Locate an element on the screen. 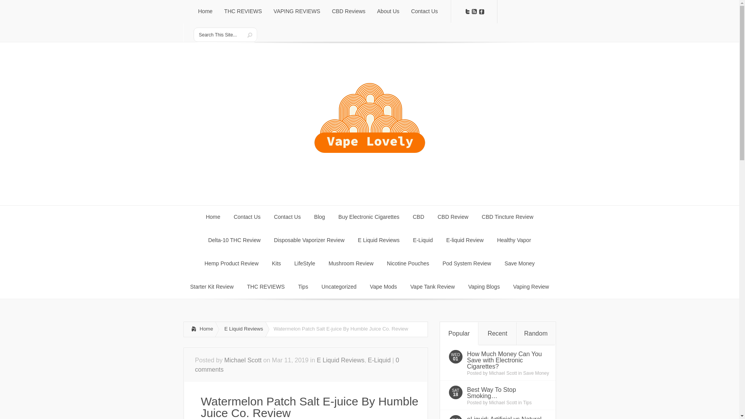 This screenshot has width=745, height=419. Posts by Michael Scott is located at coordinates (503, 403).